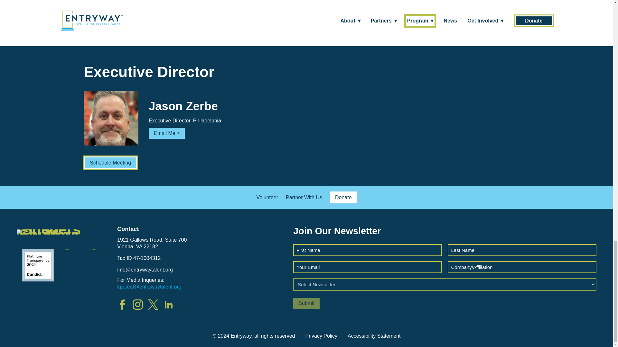 The width and height of the screenshot is (618, 347). I want to click on link opens in new tab, so click(167, 305).